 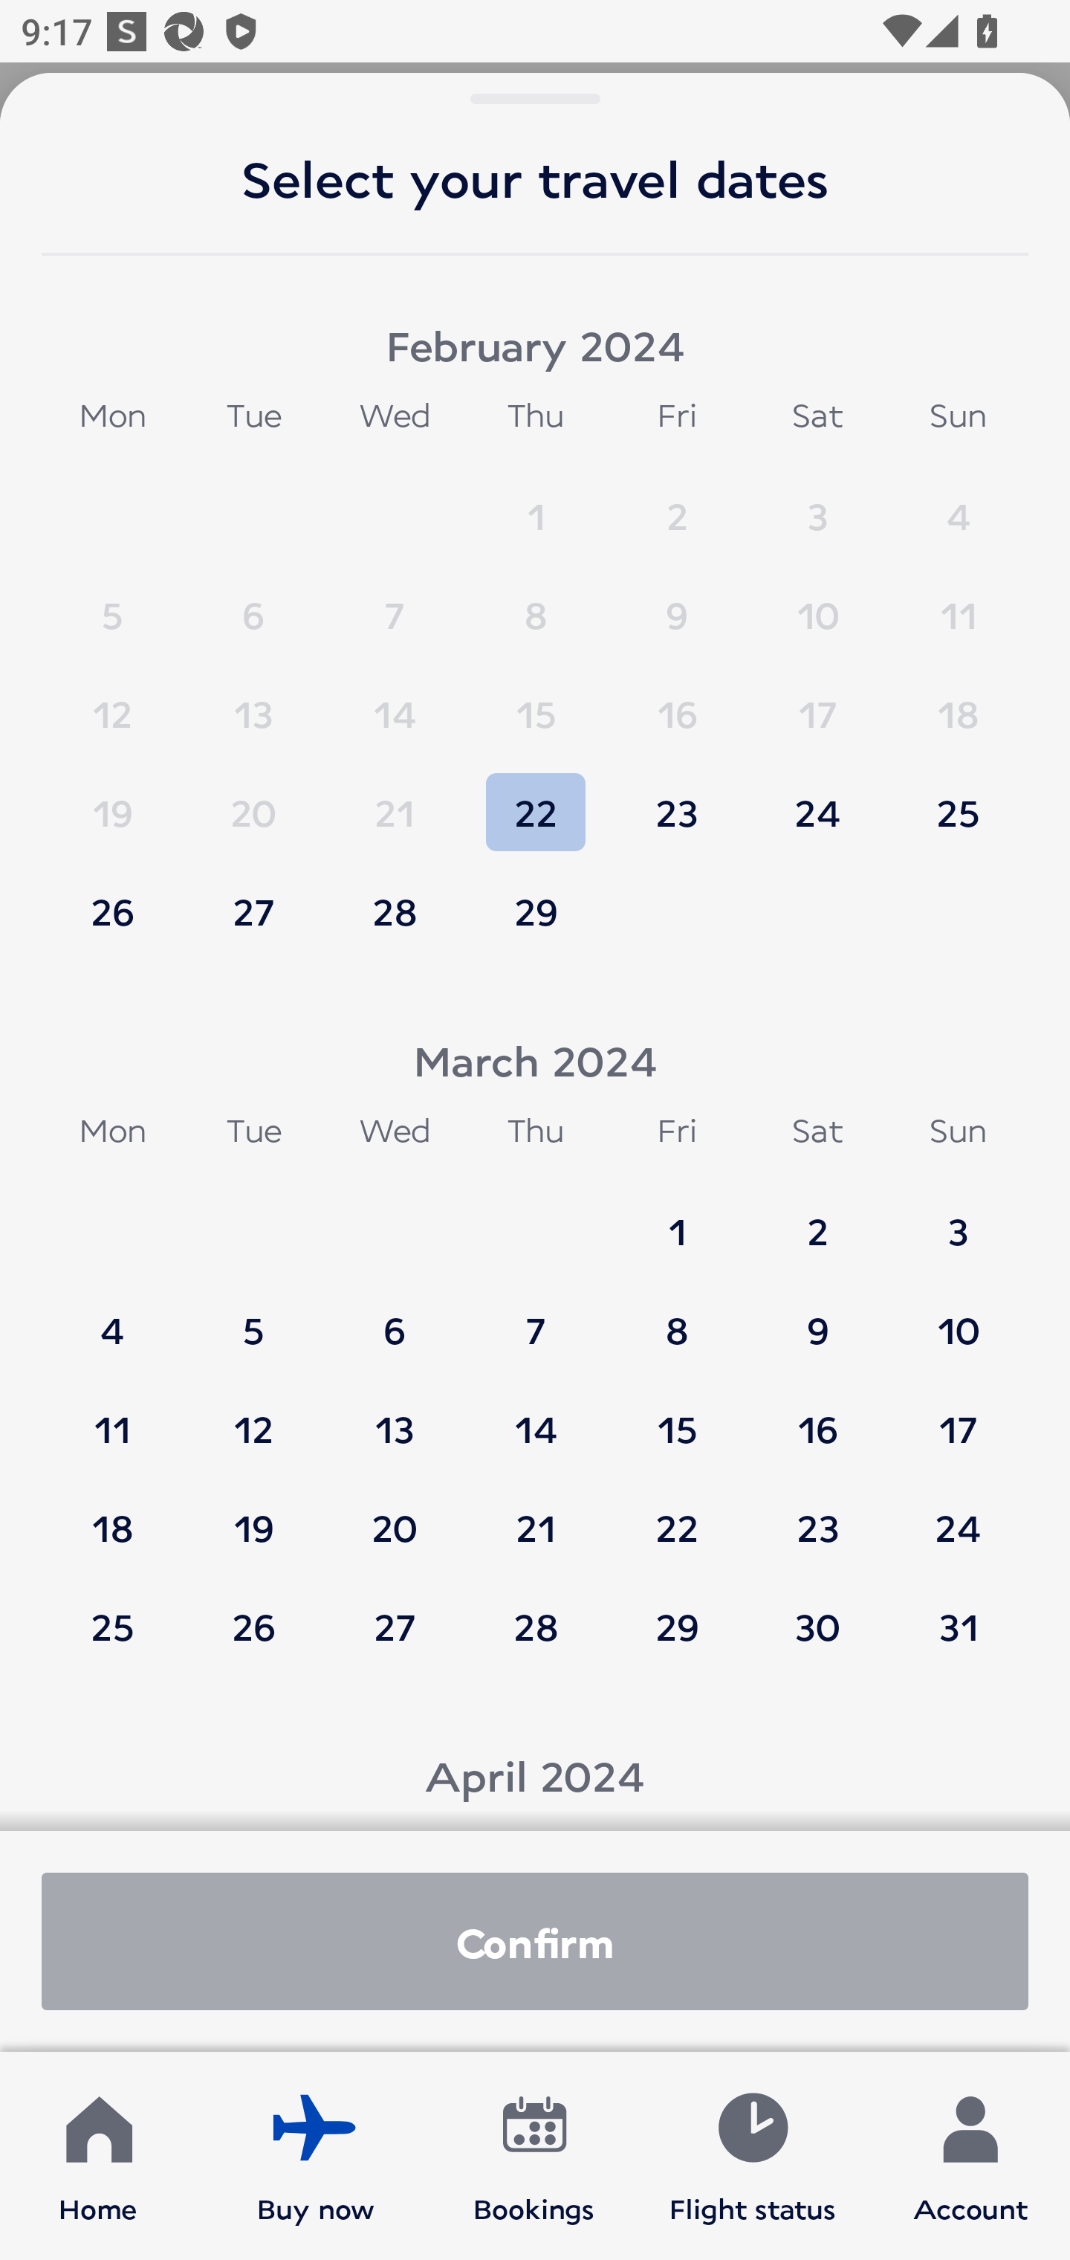 I want to click on 7, so click(x=536, y=1317).